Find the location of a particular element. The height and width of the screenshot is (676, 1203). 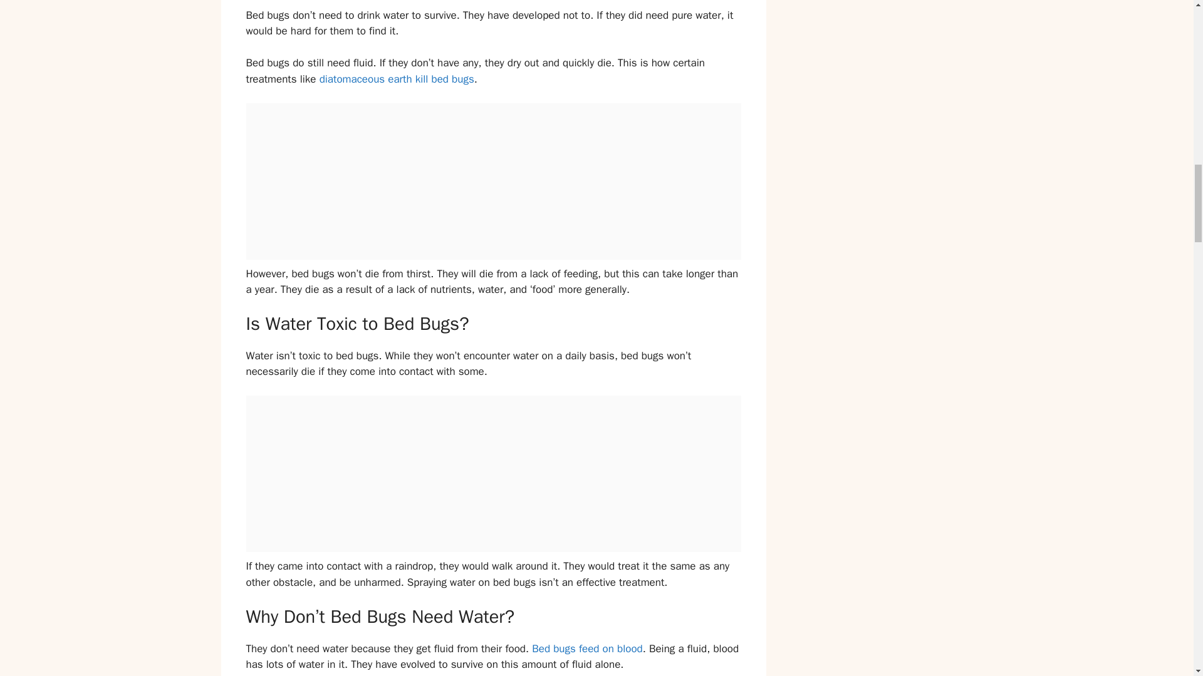

diatomaceous earth kill bed bugs is located at coordinates (397, 79).